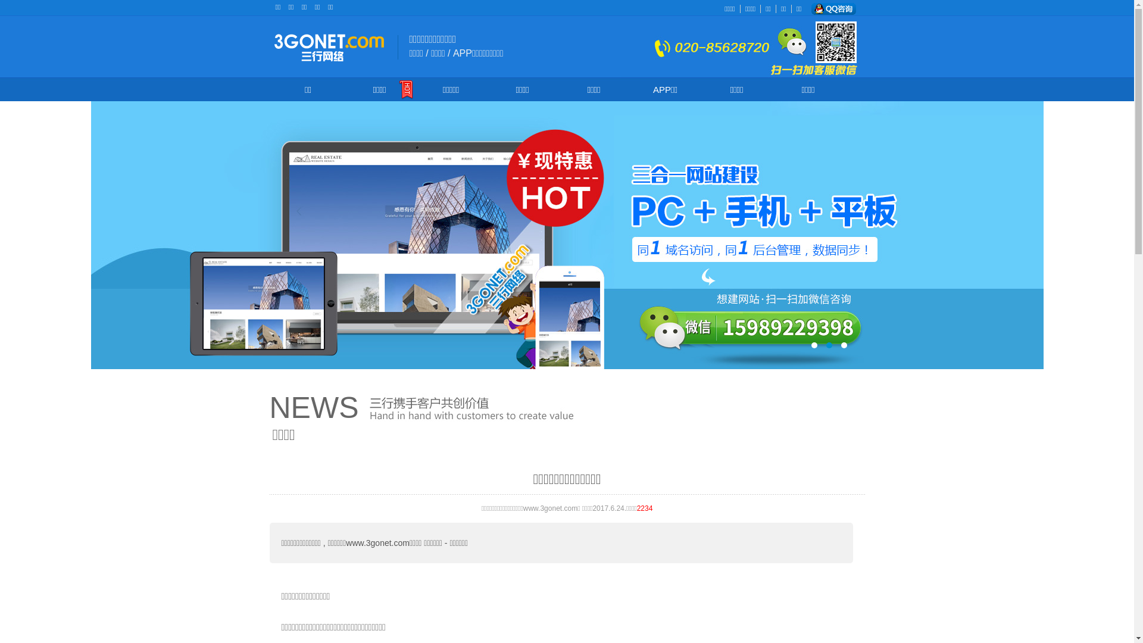  What do you see at coordinates (844, 345) in the screenshot?
I see `3` at bounding box center [844, 345].